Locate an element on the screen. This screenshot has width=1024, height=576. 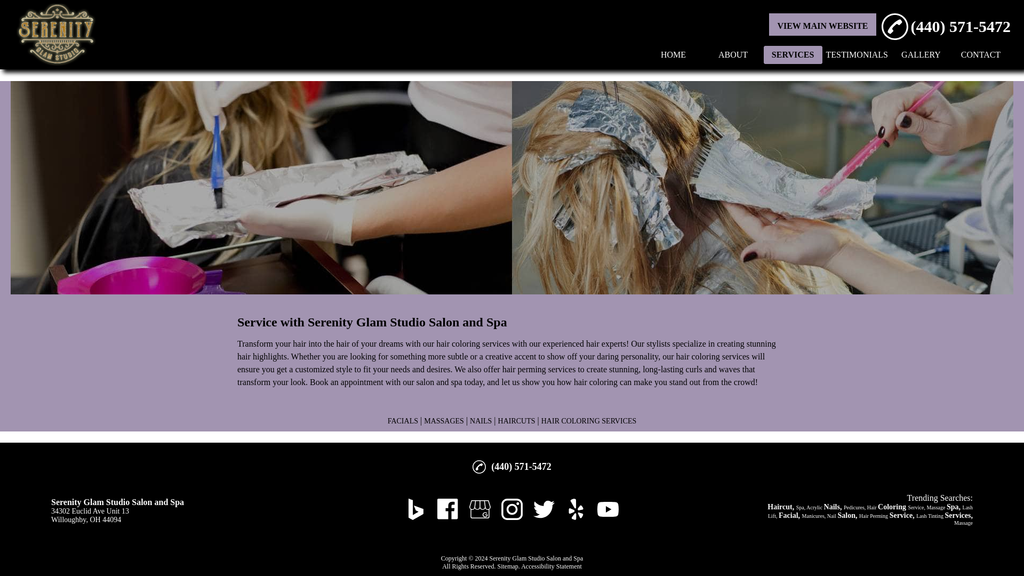
FACIALS is located at coordinates (403, 421).